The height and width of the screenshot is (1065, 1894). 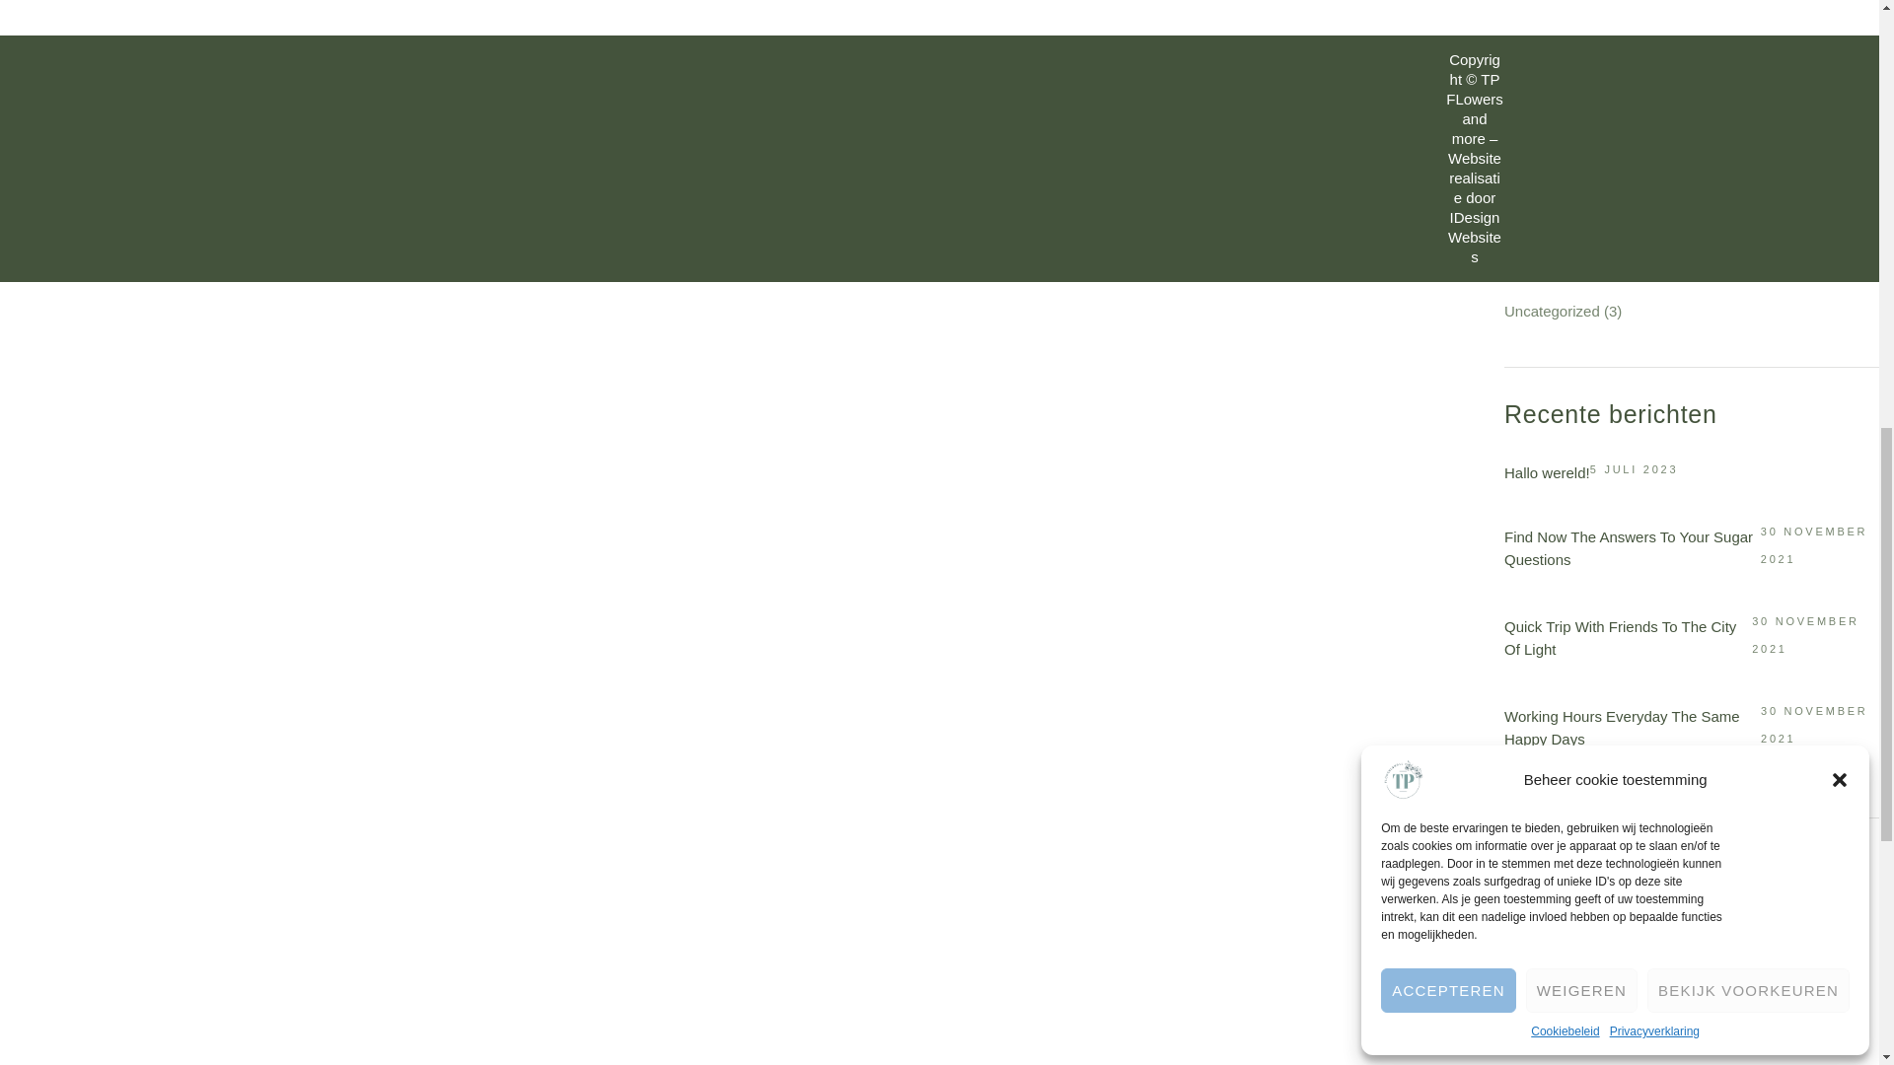 I want to click on READ MORE, so click(x=722, y=32).